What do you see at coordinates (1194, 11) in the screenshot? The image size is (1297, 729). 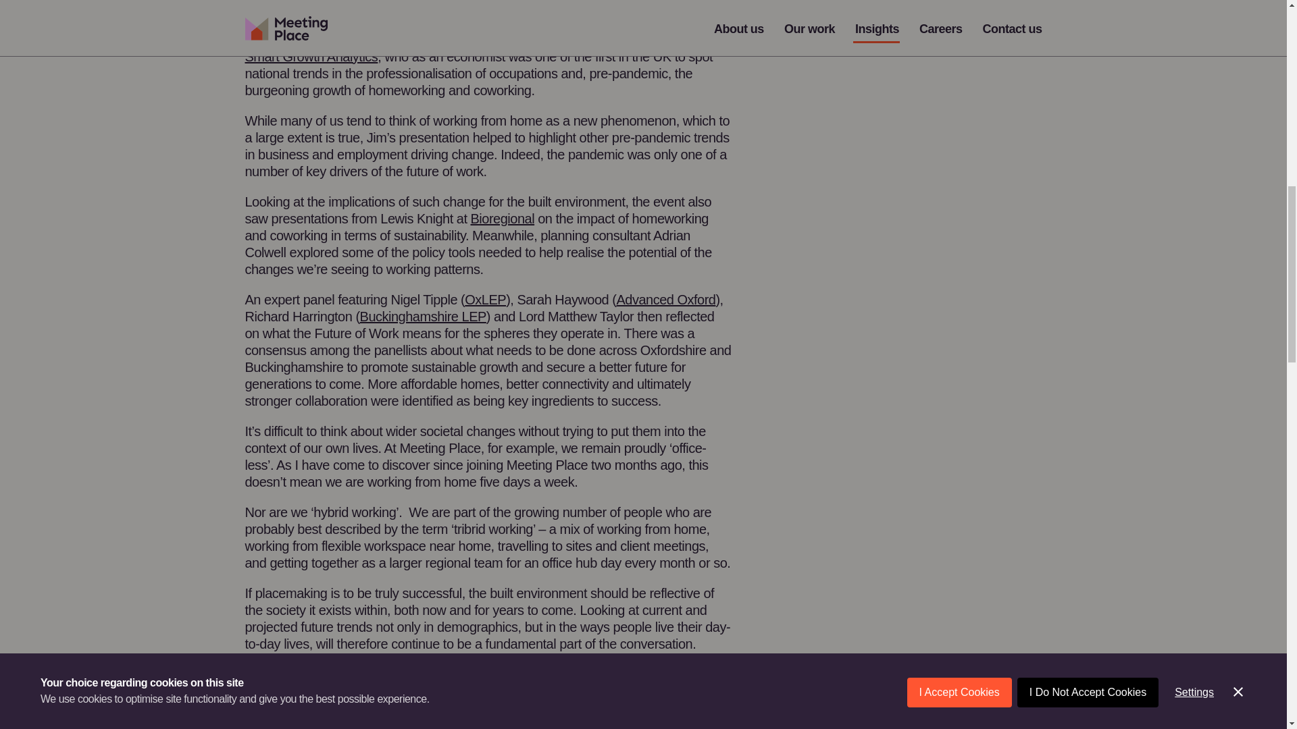 I see `Settings` at bounding box center [1194, 11].